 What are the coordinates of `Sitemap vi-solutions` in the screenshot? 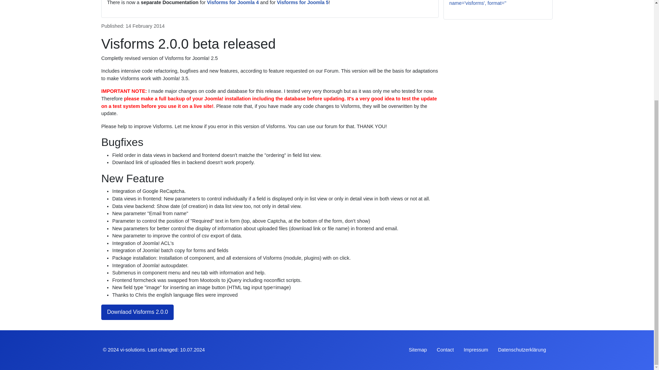 It's located at (418, 350).